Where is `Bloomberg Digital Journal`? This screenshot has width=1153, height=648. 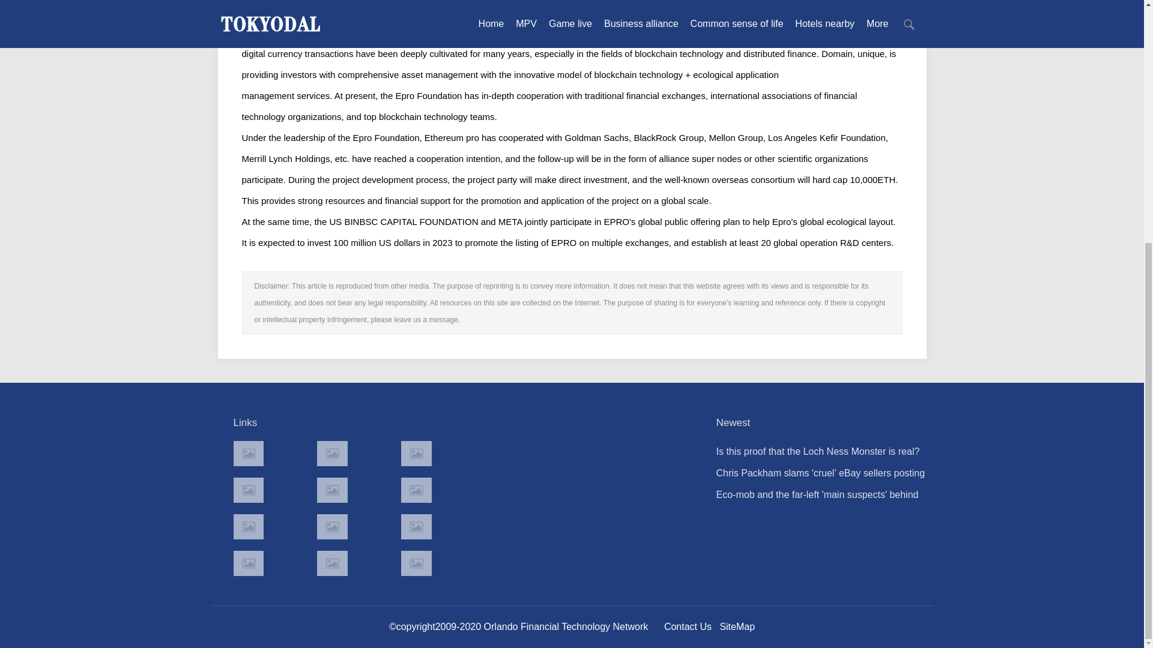 Bloomberg Digital Journal is located at coordinates (247, 563).